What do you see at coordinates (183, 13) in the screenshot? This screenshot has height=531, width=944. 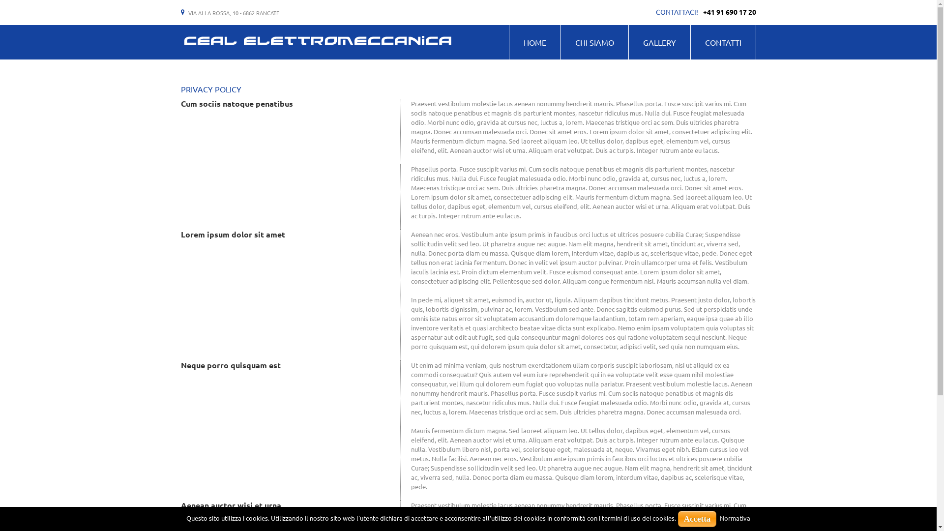 I see `MAP-MARKER` at bounding box center [183, 13].